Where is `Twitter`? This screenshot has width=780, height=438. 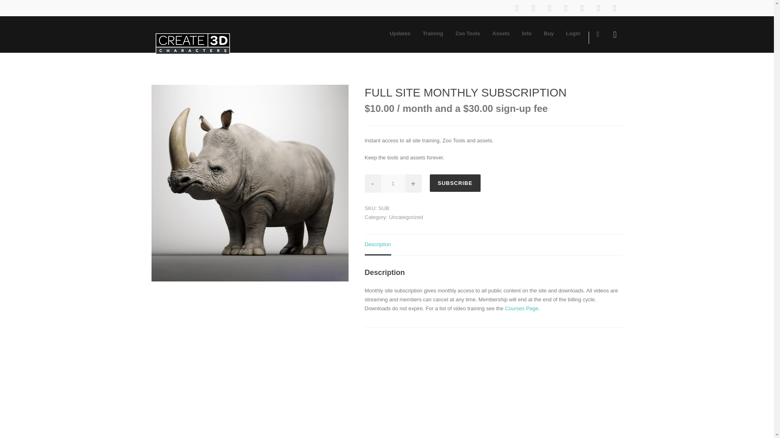
Twitter is located at coordinates (565, 8).